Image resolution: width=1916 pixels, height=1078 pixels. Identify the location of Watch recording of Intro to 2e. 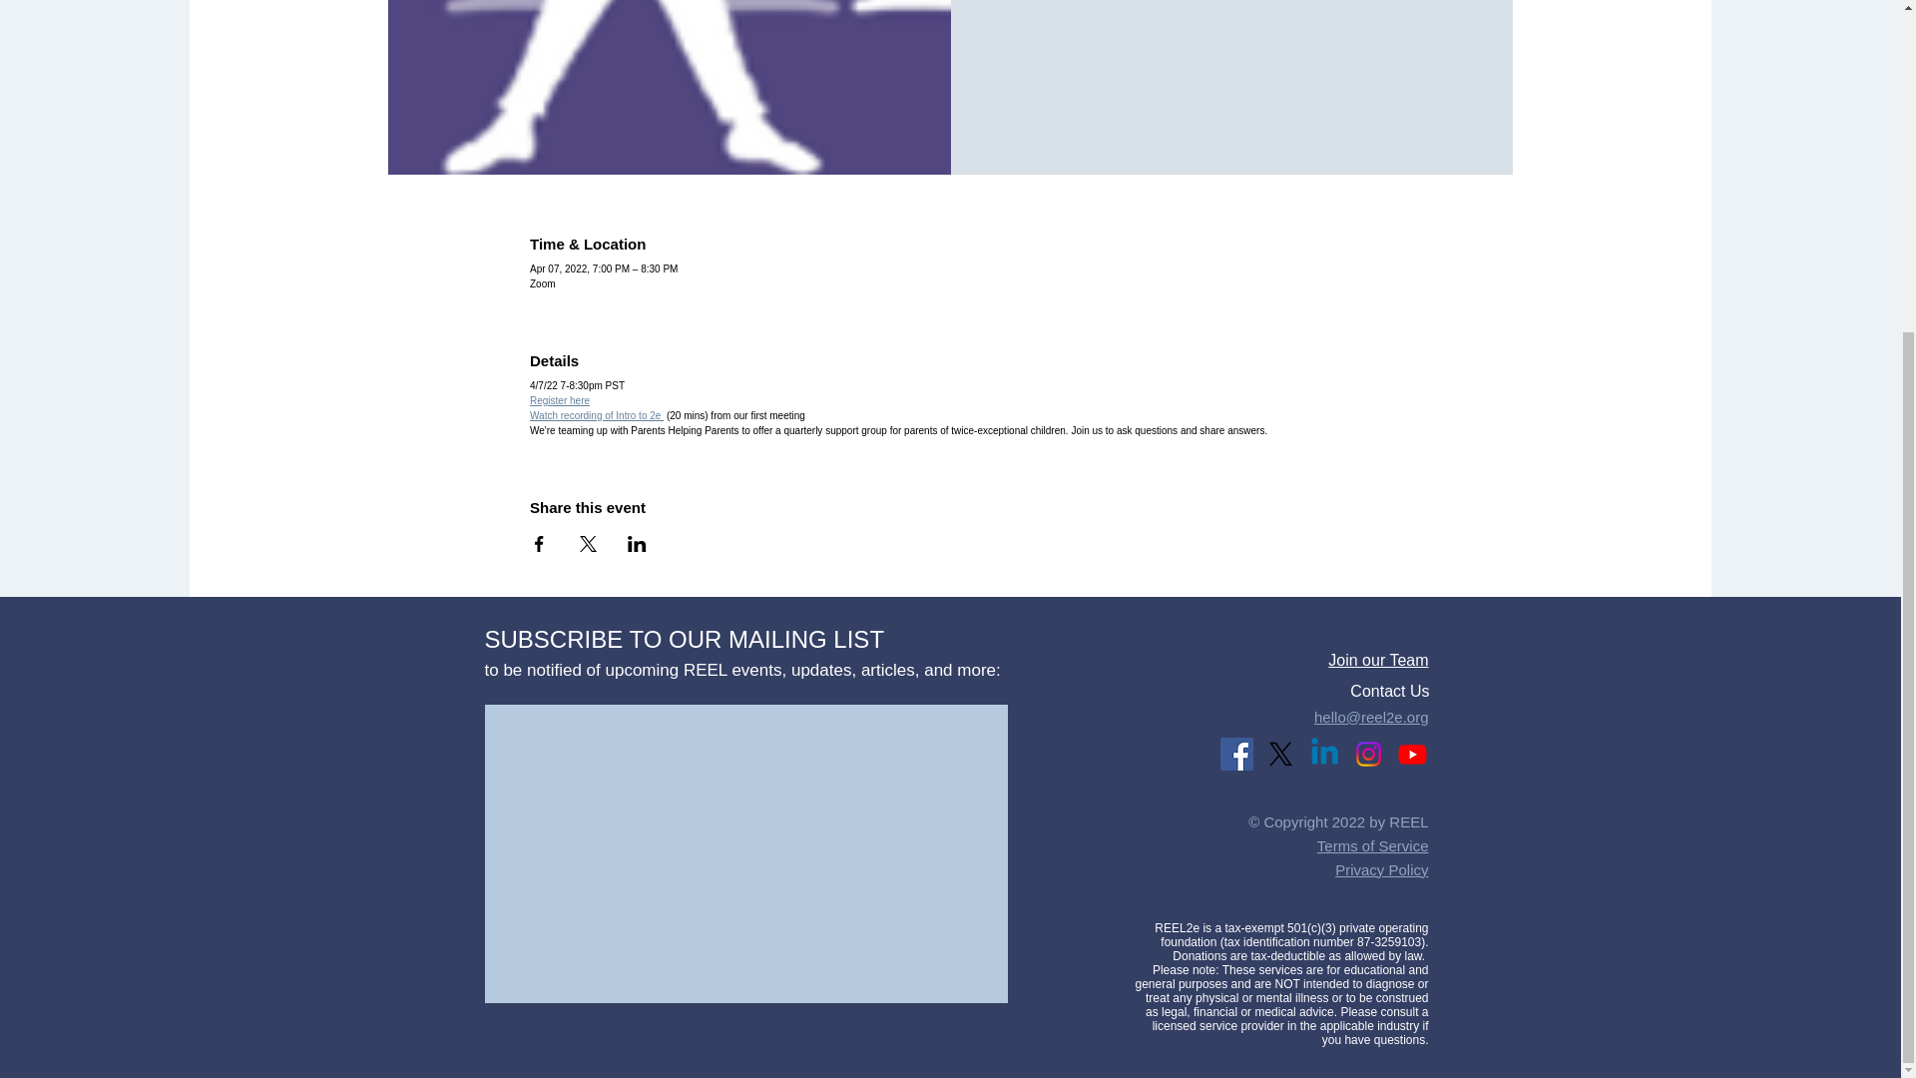
(597, 415).